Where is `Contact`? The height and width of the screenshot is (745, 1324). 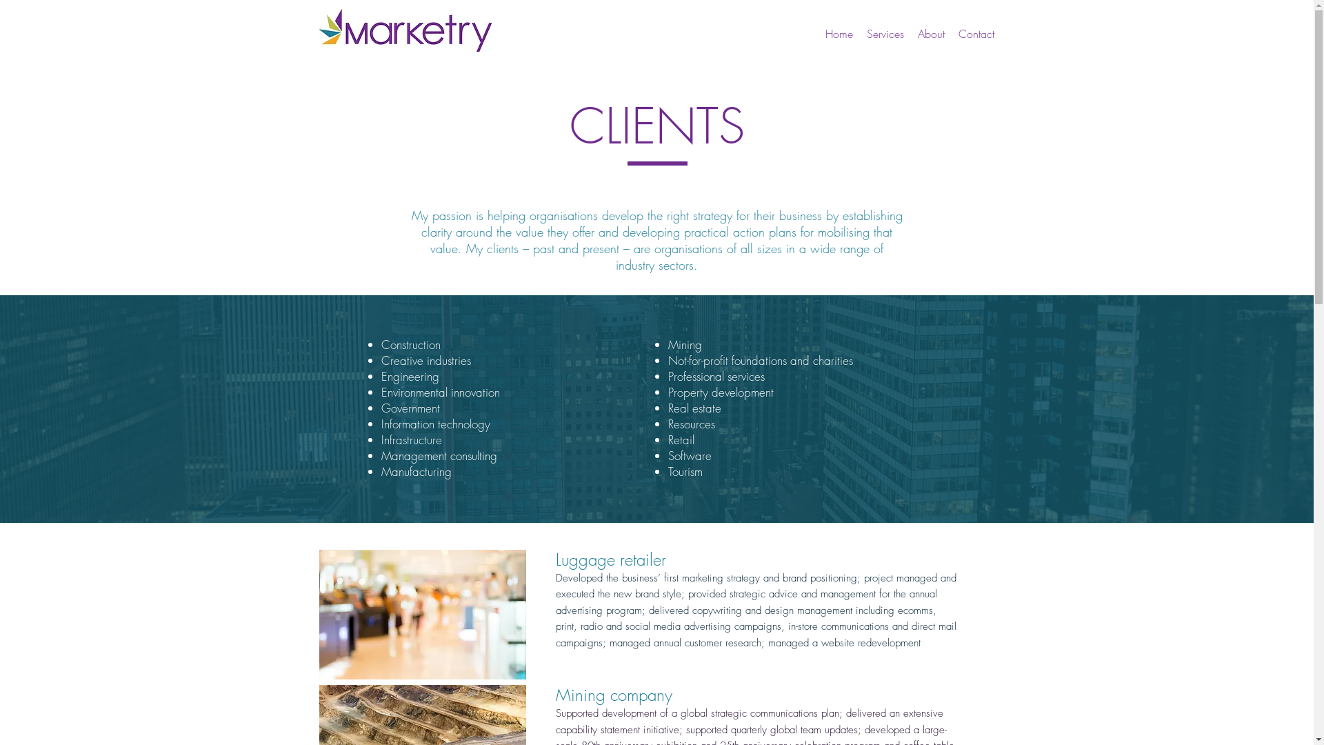 Contact is located at coordinates (976, 34).